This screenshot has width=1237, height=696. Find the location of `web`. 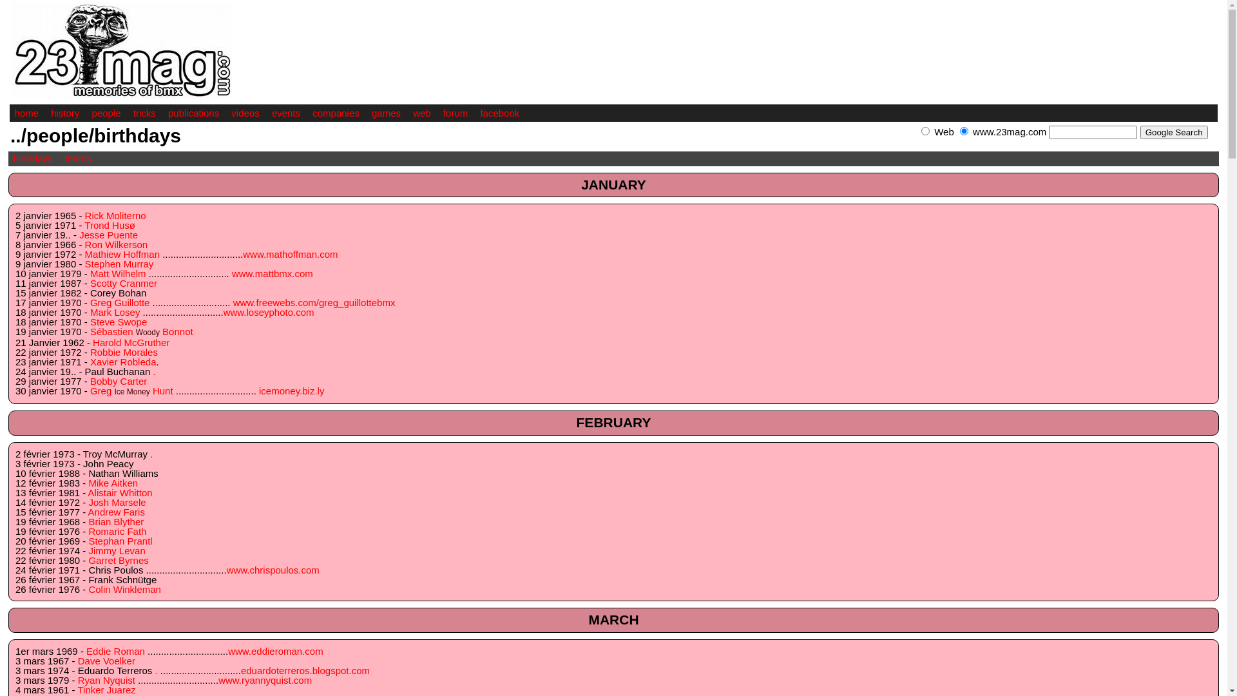

web is located at coordinates (422, 113).